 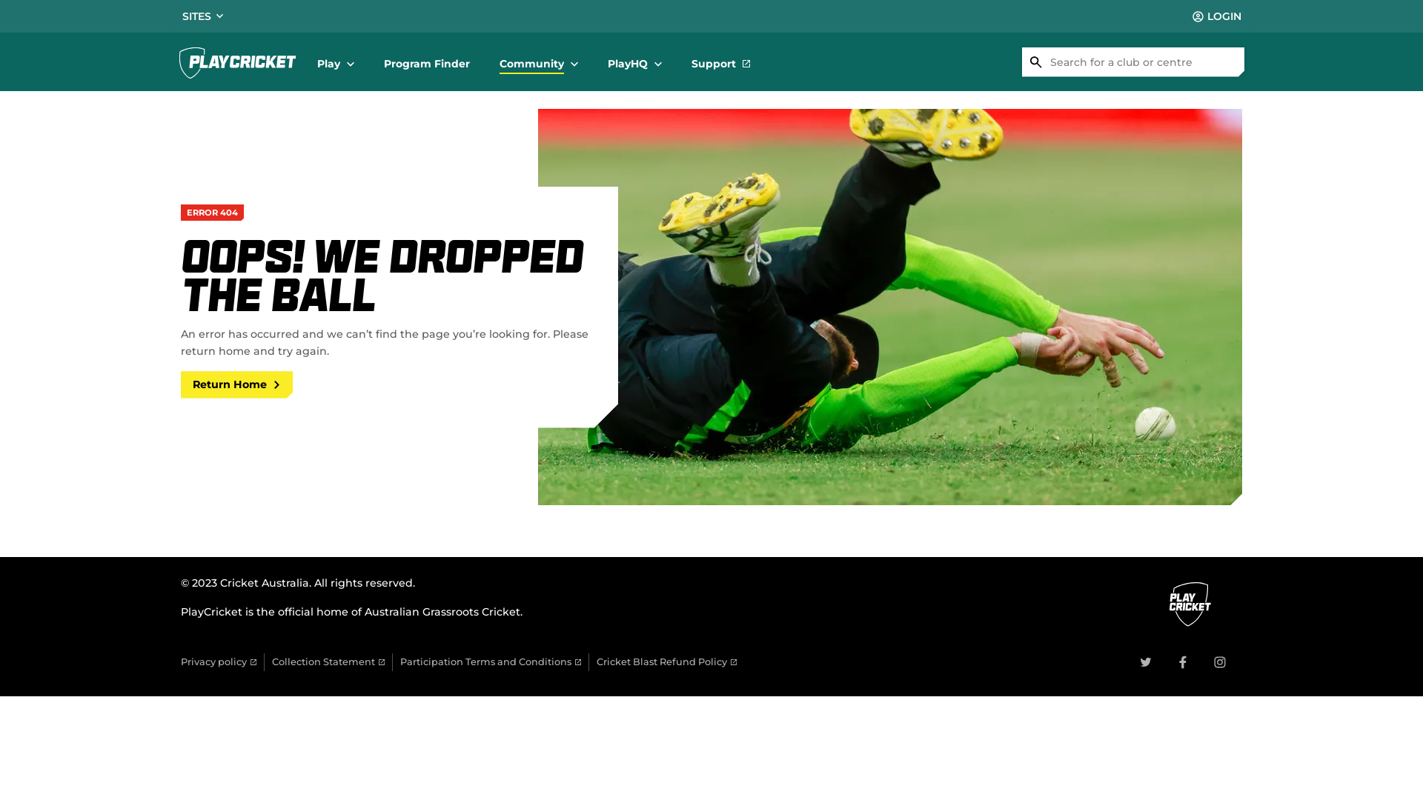 What do you see at coordinates (328, 662) in the screenshot?
I see `Collection Statement
(opens new window)` at bounding box center [328, 662].